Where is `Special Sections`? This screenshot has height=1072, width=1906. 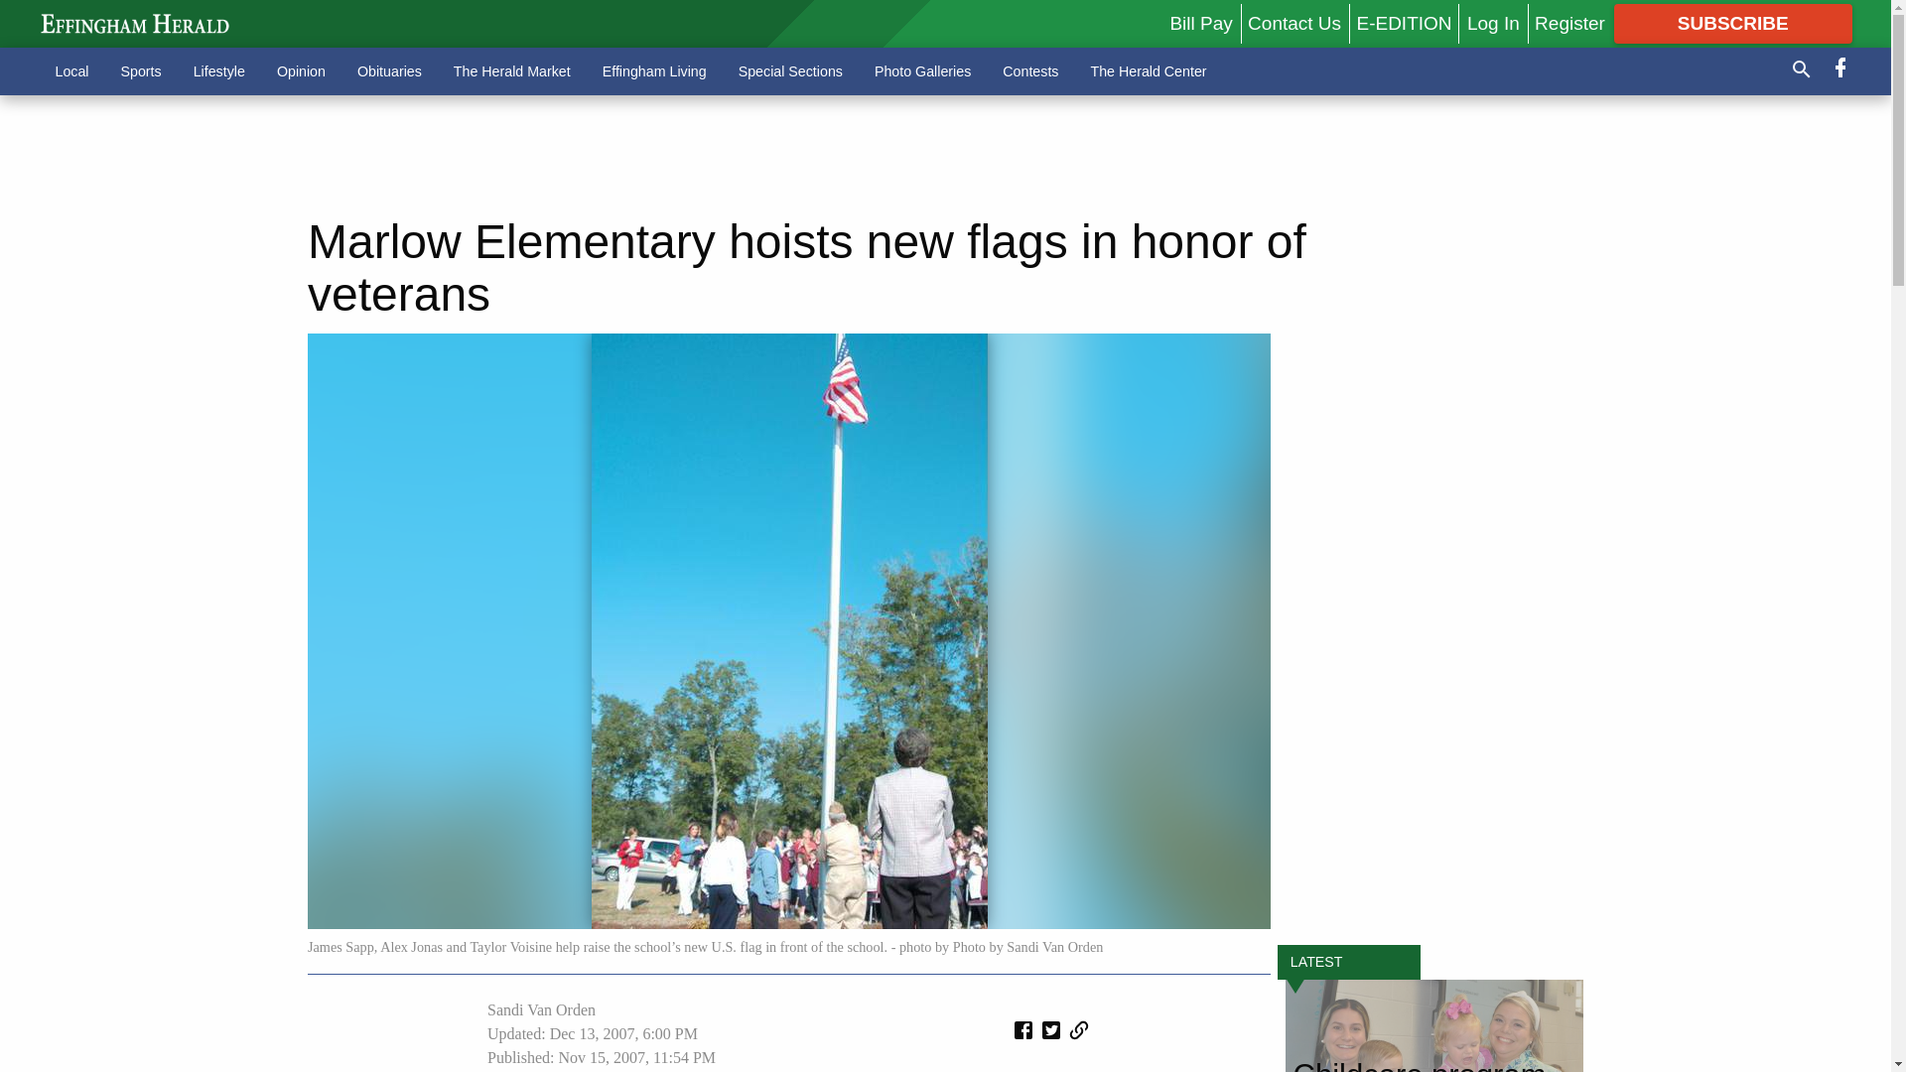 Special Sections is located at coordinates (790, 70).